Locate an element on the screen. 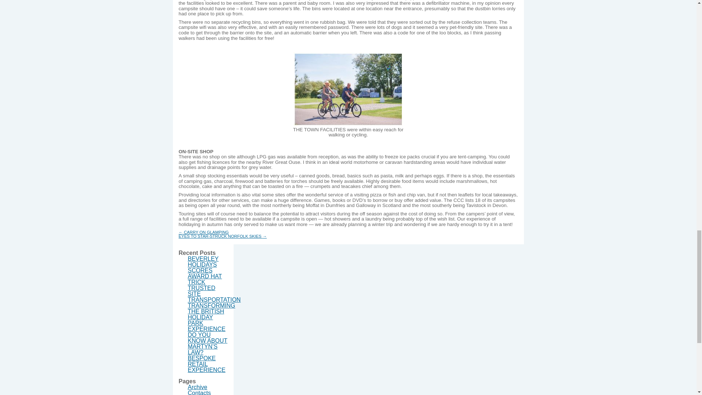 The height and width of the screenshot is (395, 702). BESPOKE RETAIL EXPERIENCE is located at coordinates (207, 364).